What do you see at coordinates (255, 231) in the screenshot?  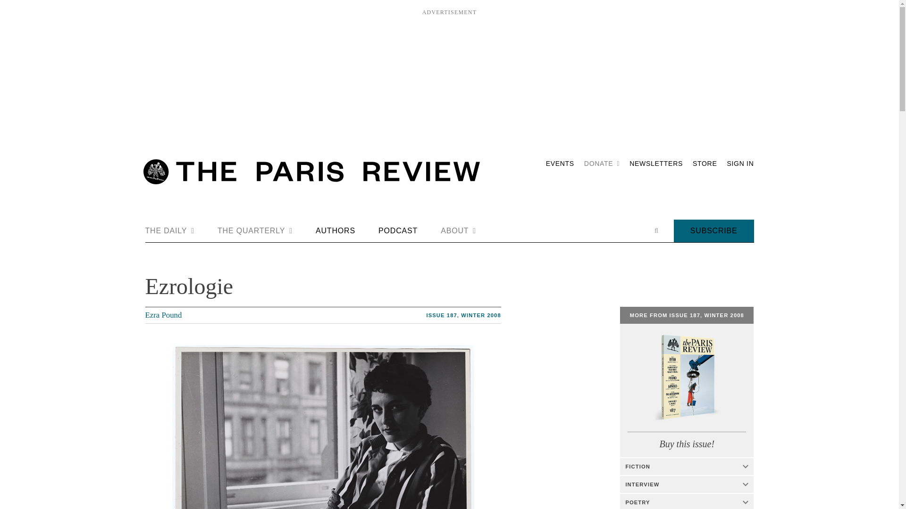 I see `THE QUARTERLY` at bounding box center [255, 231].